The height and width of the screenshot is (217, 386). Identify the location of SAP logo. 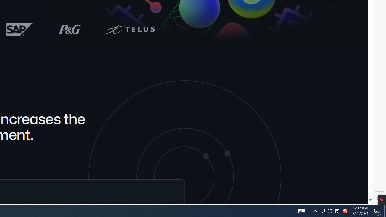
(20, 29).